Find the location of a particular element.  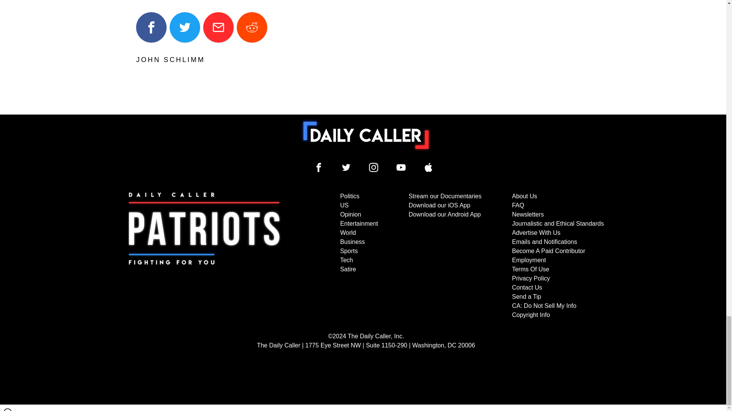

Daily Caller YouTube is located at coordinates (429, 167).